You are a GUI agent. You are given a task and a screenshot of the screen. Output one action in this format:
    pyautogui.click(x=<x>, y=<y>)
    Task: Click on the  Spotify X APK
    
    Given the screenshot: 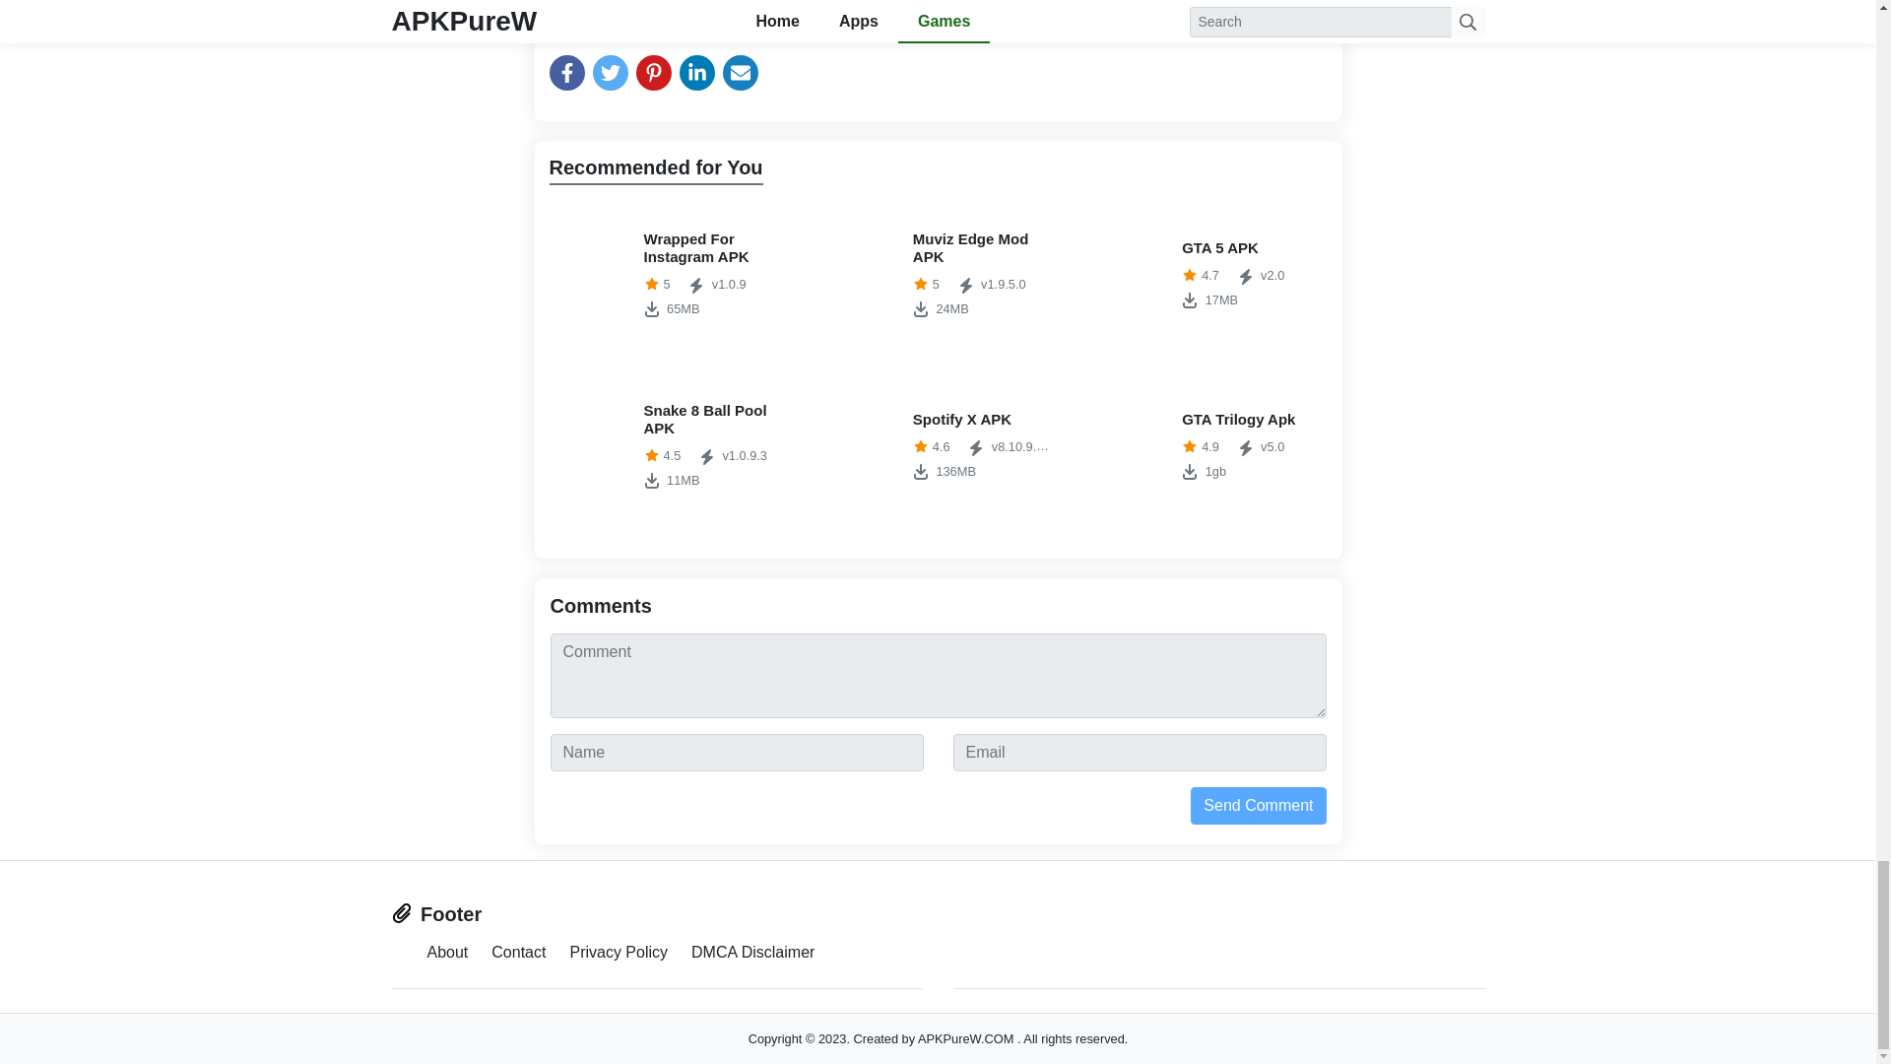 What is the action you would take?
    pyautogui.click(x=1207, y=275)
    